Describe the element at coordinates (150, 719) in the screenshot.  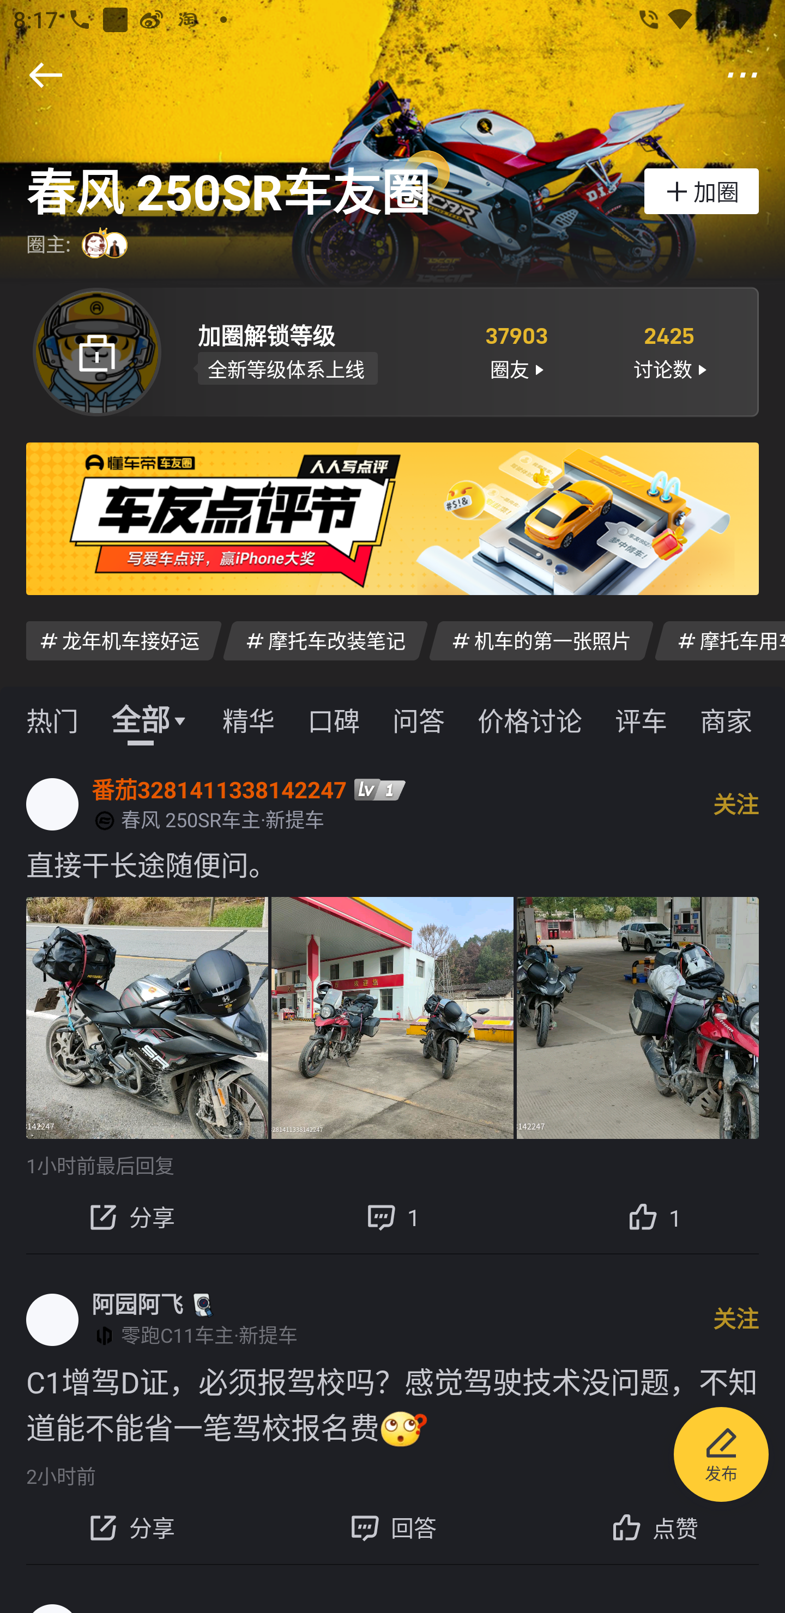
I see `全部 ` at that location.